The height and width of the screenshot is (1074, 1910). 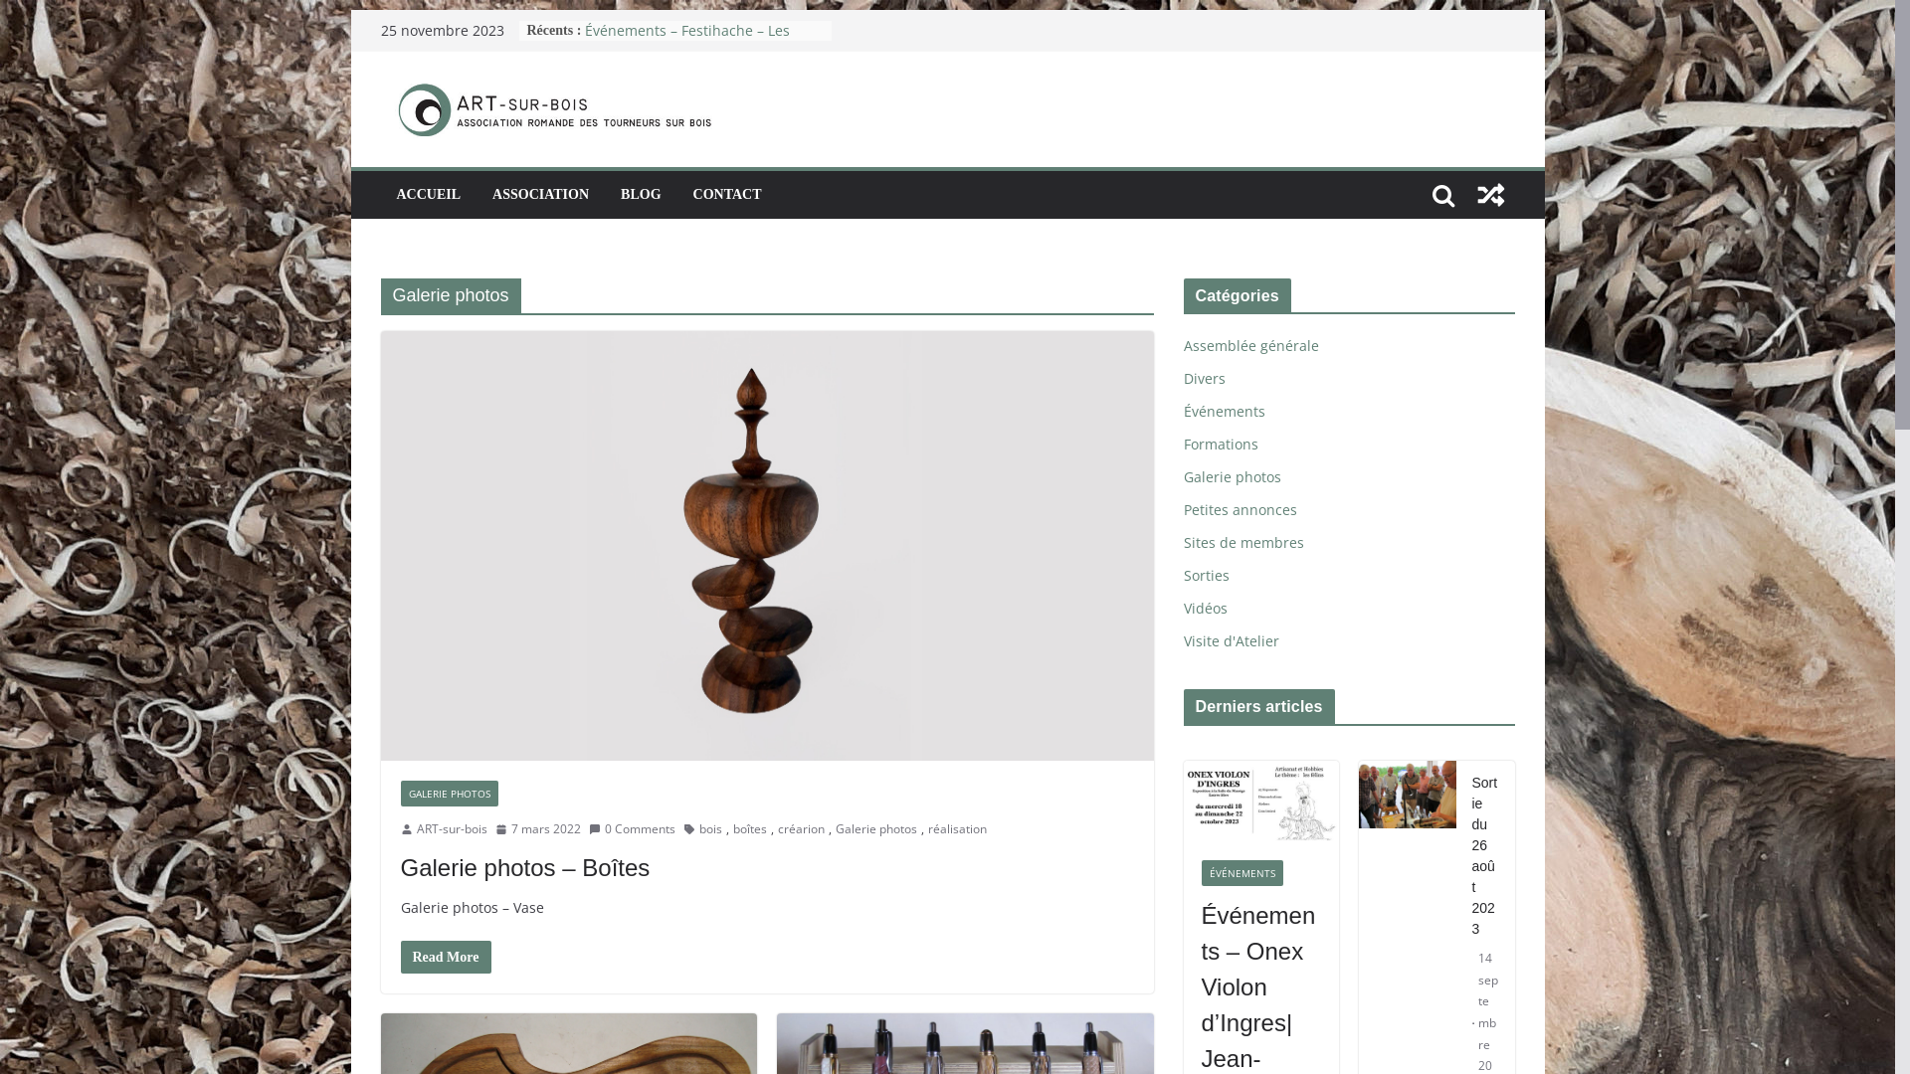 What do you see at coordinates (428, 195) in the screenshot?
I see `ACCUEIL` at bounding box center [428, 195].